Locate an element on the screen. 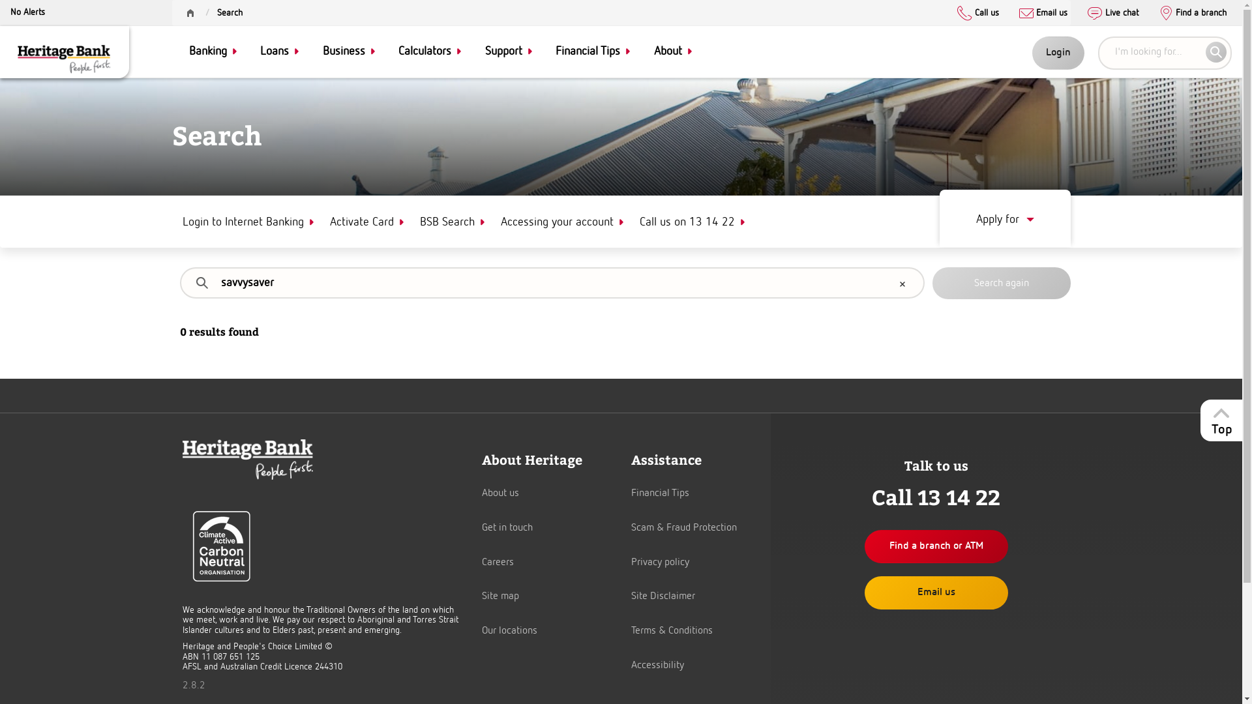  Email us is located at coordinates (1043, 15).